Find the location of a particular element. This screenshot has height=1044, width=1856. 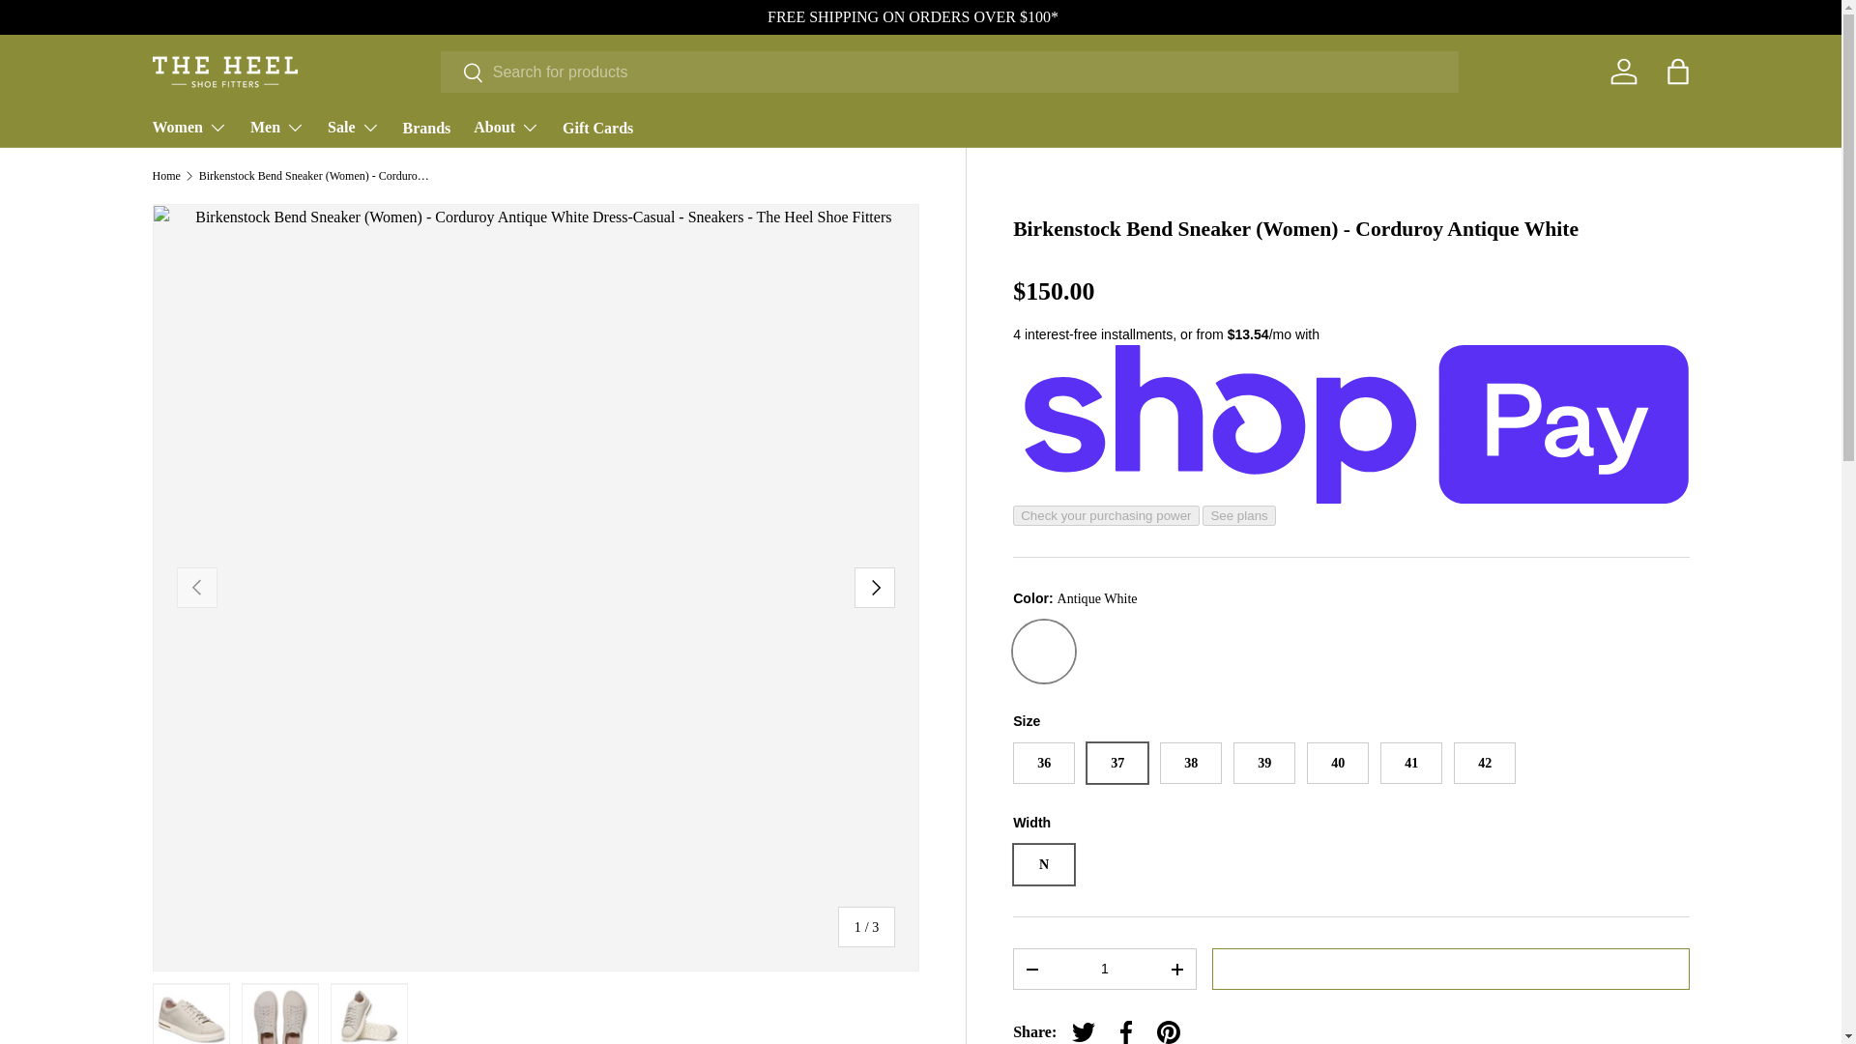

Log in is located at coordinates (1624, 72).